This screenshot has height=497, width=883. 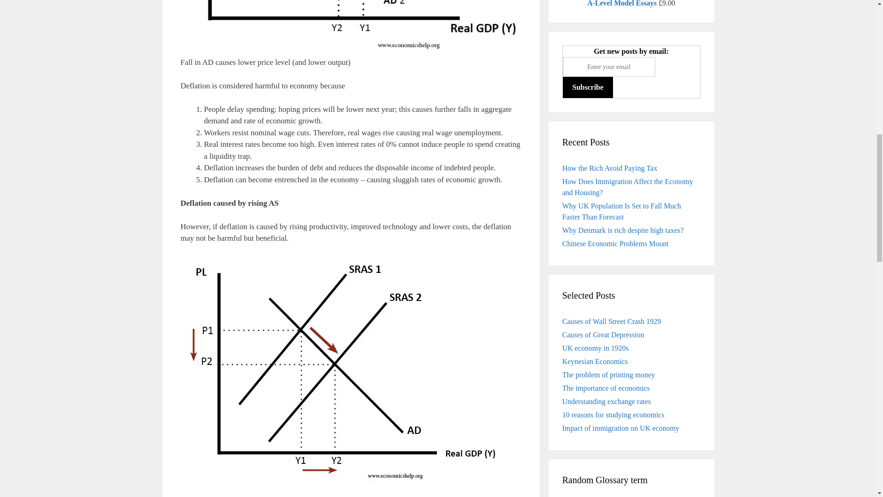 What do you see at coordinates (588, 87) in the screenshot?
I see `Subscribe` at bounding box center [588, 87].